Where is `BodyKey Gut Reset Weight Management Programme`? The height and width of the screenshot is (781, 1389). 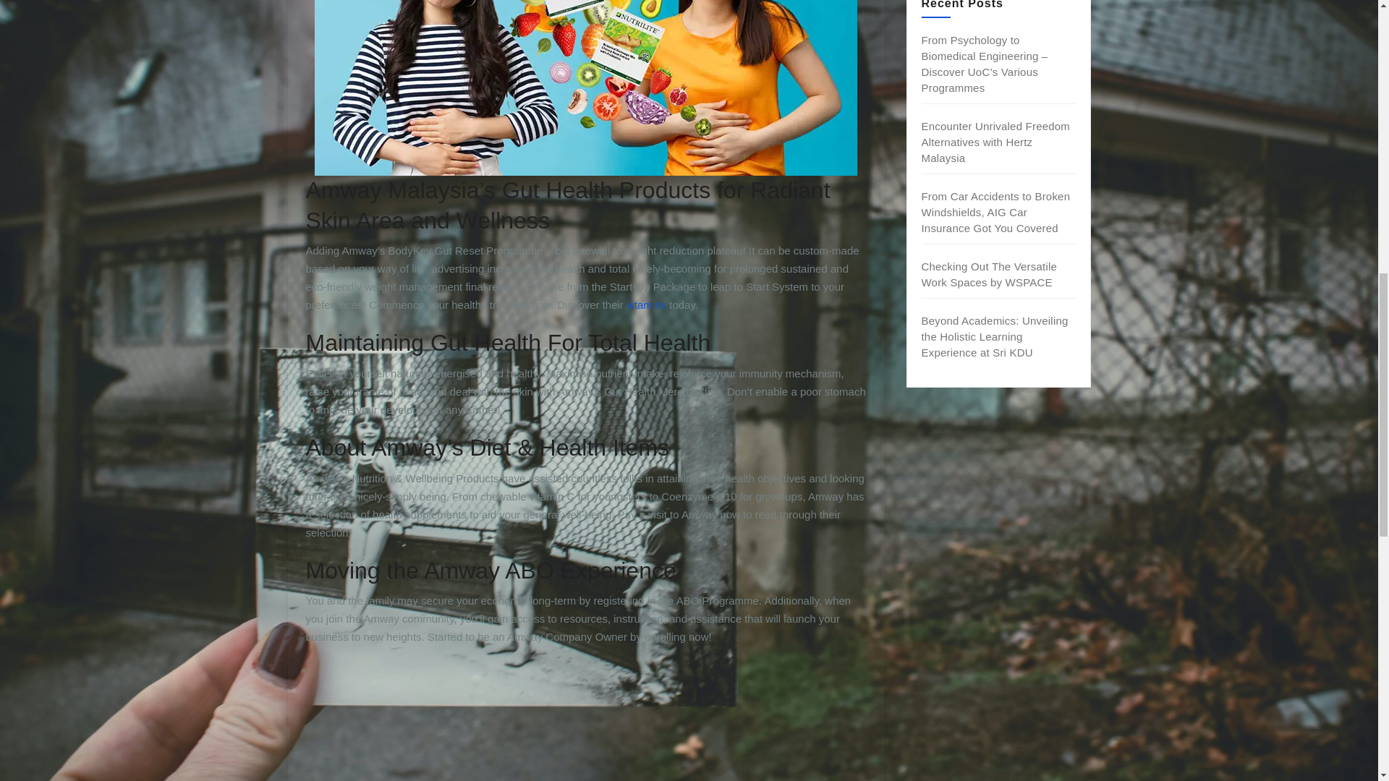
BodyKey Gut Reset Weight Management Programme is located at coordinates (585, 720).